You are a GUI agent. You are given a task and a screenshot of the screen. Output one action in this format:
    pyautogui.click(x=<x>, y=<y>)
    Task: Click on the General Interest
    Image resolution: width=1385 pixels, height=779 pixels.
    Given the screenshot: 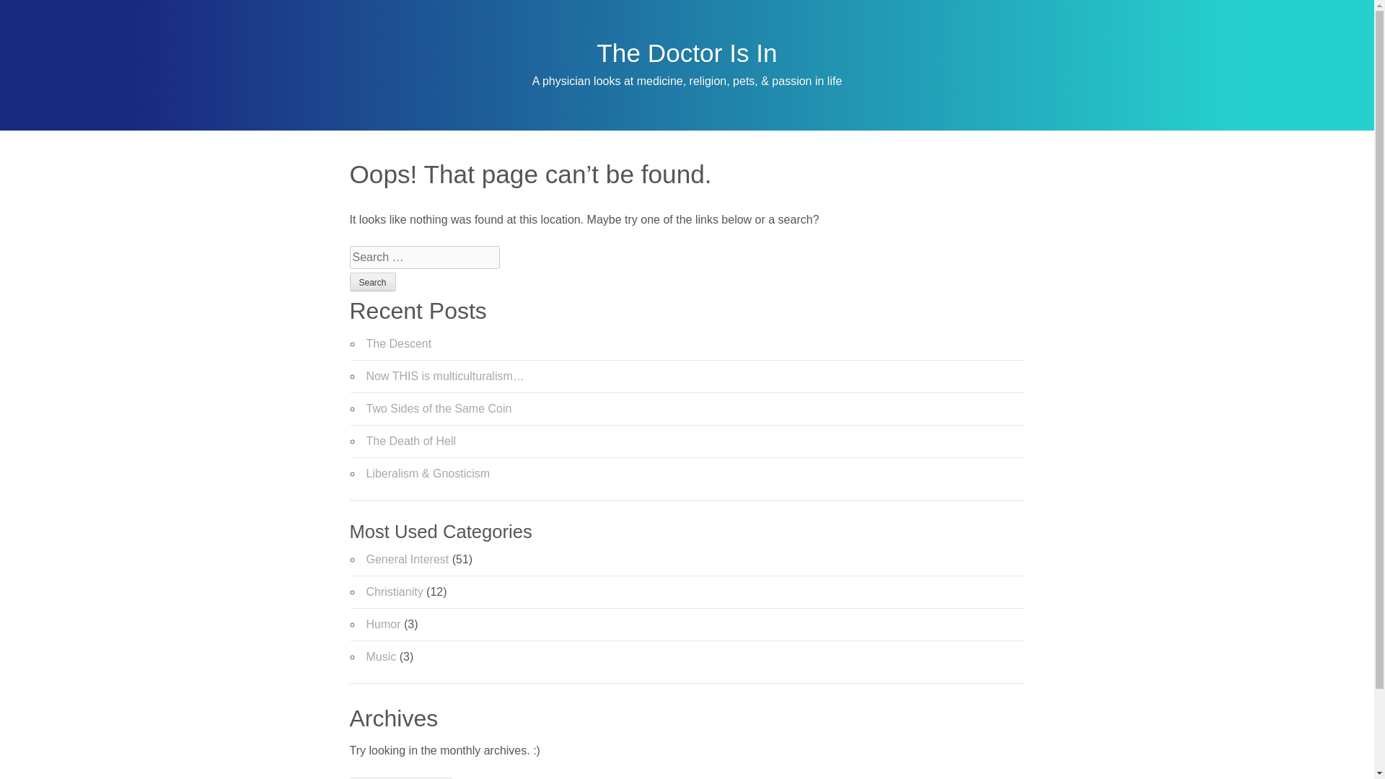 What is the action you would take?
    pyautogui.click(x=408, y=559)
    